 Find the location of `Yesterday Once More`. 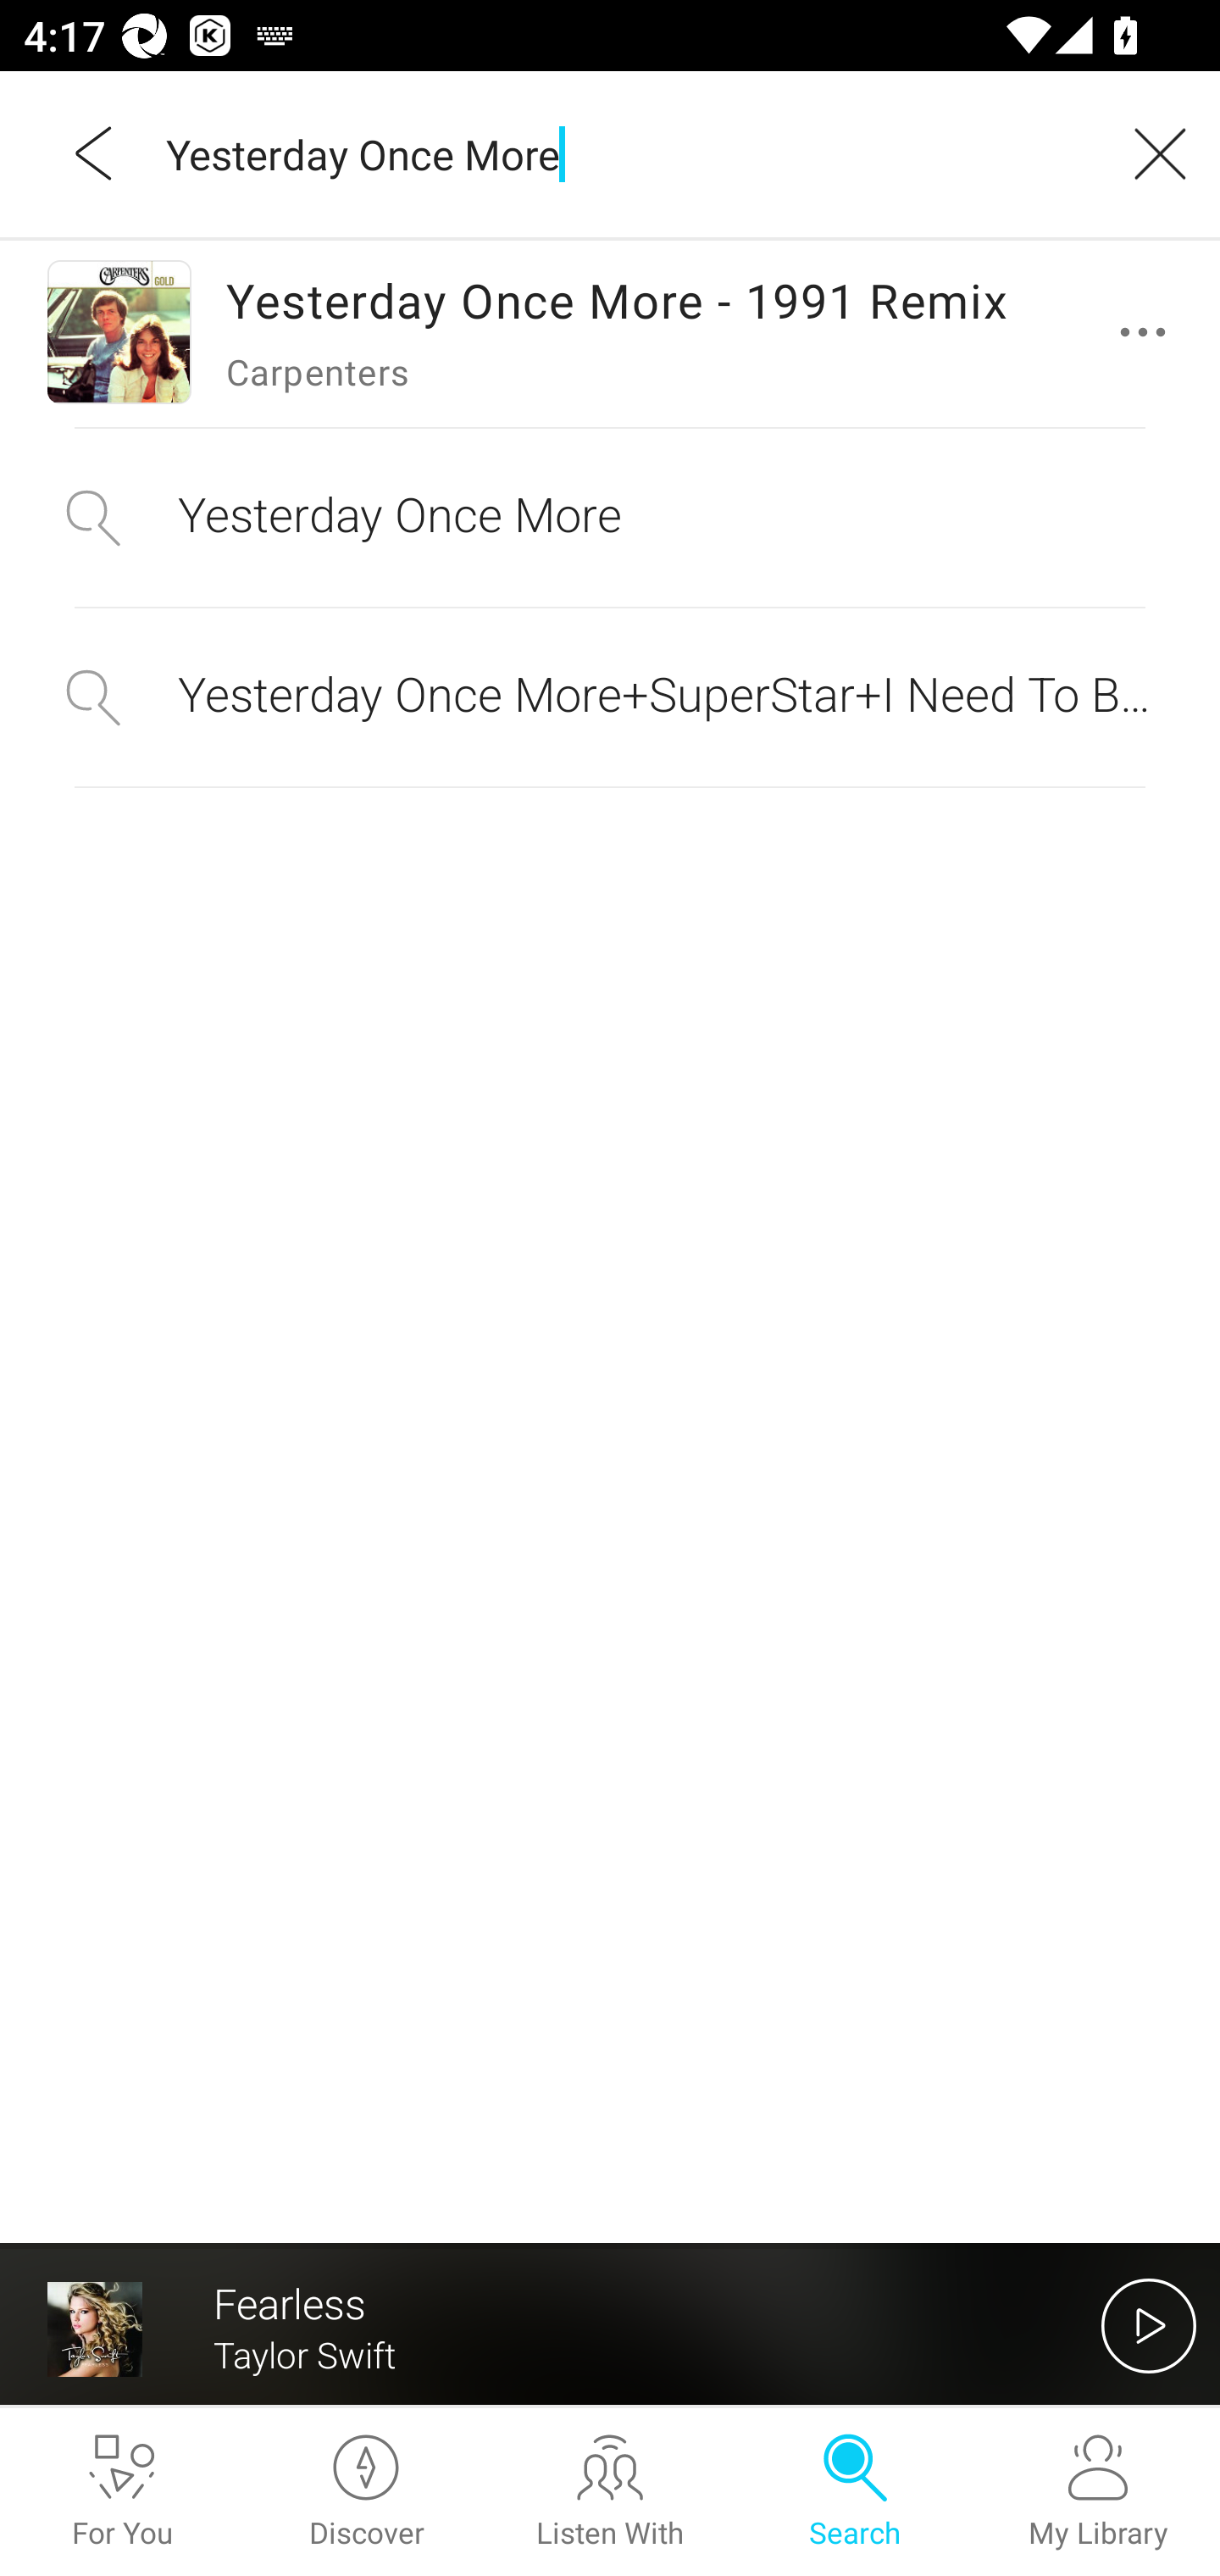

Yesterday Once More is located at coordinates (622, 153).